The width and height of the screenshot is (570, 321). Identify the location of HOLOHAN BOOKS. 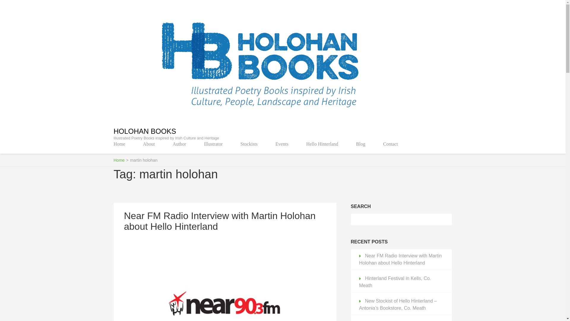
(145, 131).